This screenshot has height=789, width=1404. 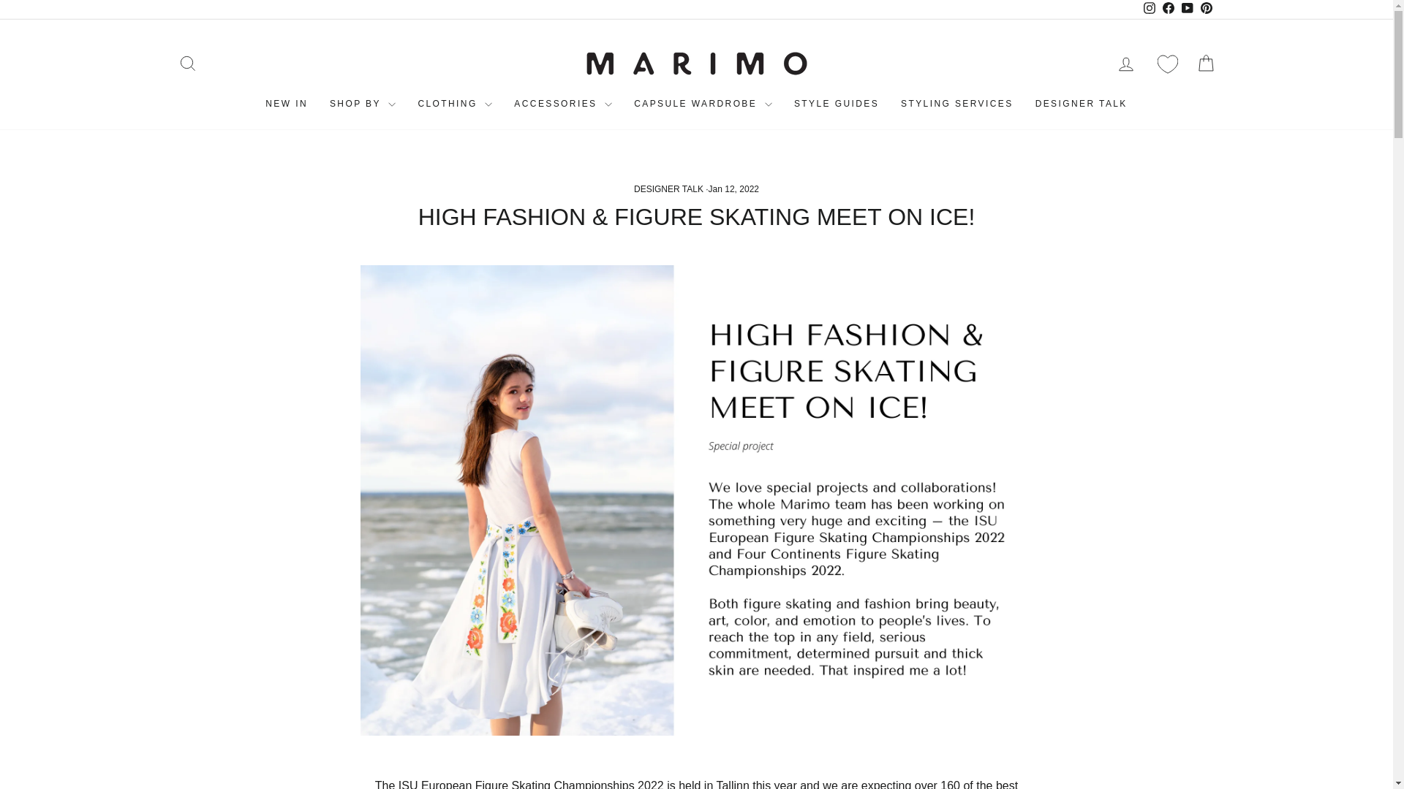 What do you see at coordinates (1186, 9) in the screenshot?
I see `Marimo Fashion on YouTube` at bounding box center [1186, 9].